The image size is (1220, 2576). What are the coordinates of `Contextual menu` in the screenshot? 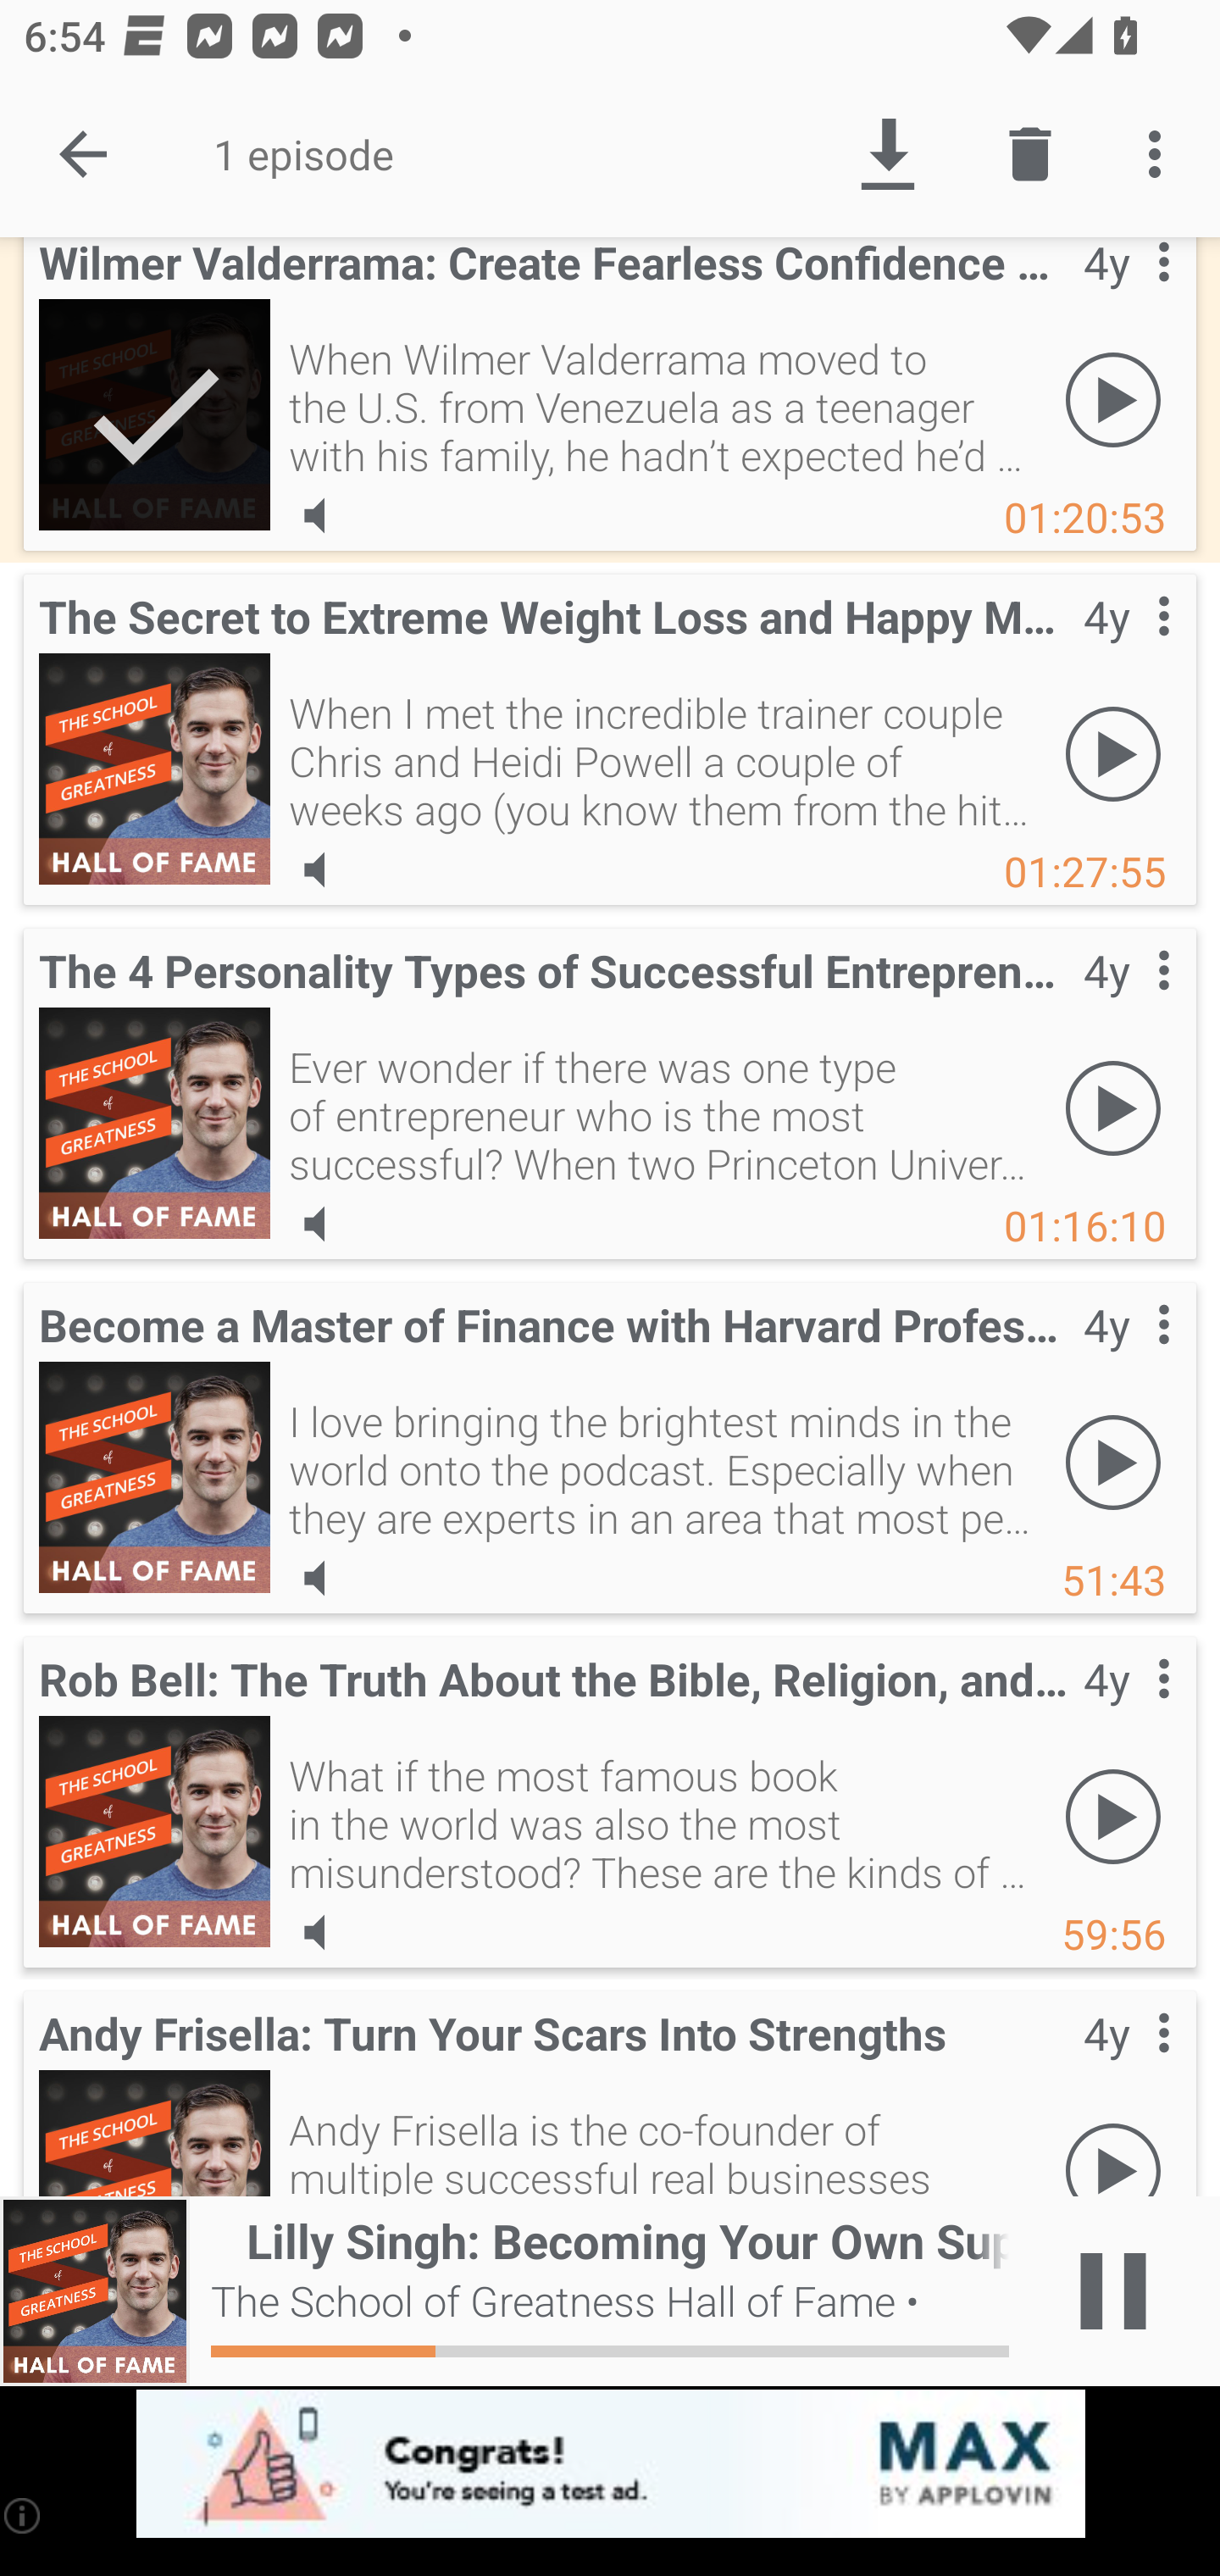 It's located at (1127, 1713).